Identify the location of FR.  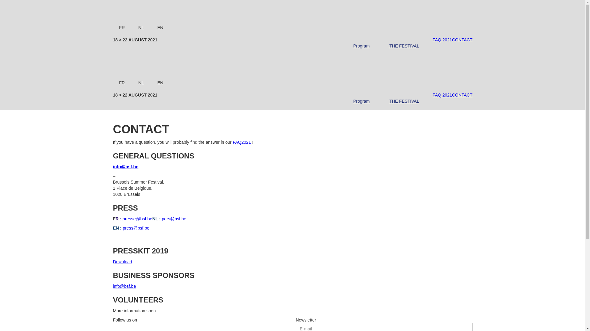
(122, 28).